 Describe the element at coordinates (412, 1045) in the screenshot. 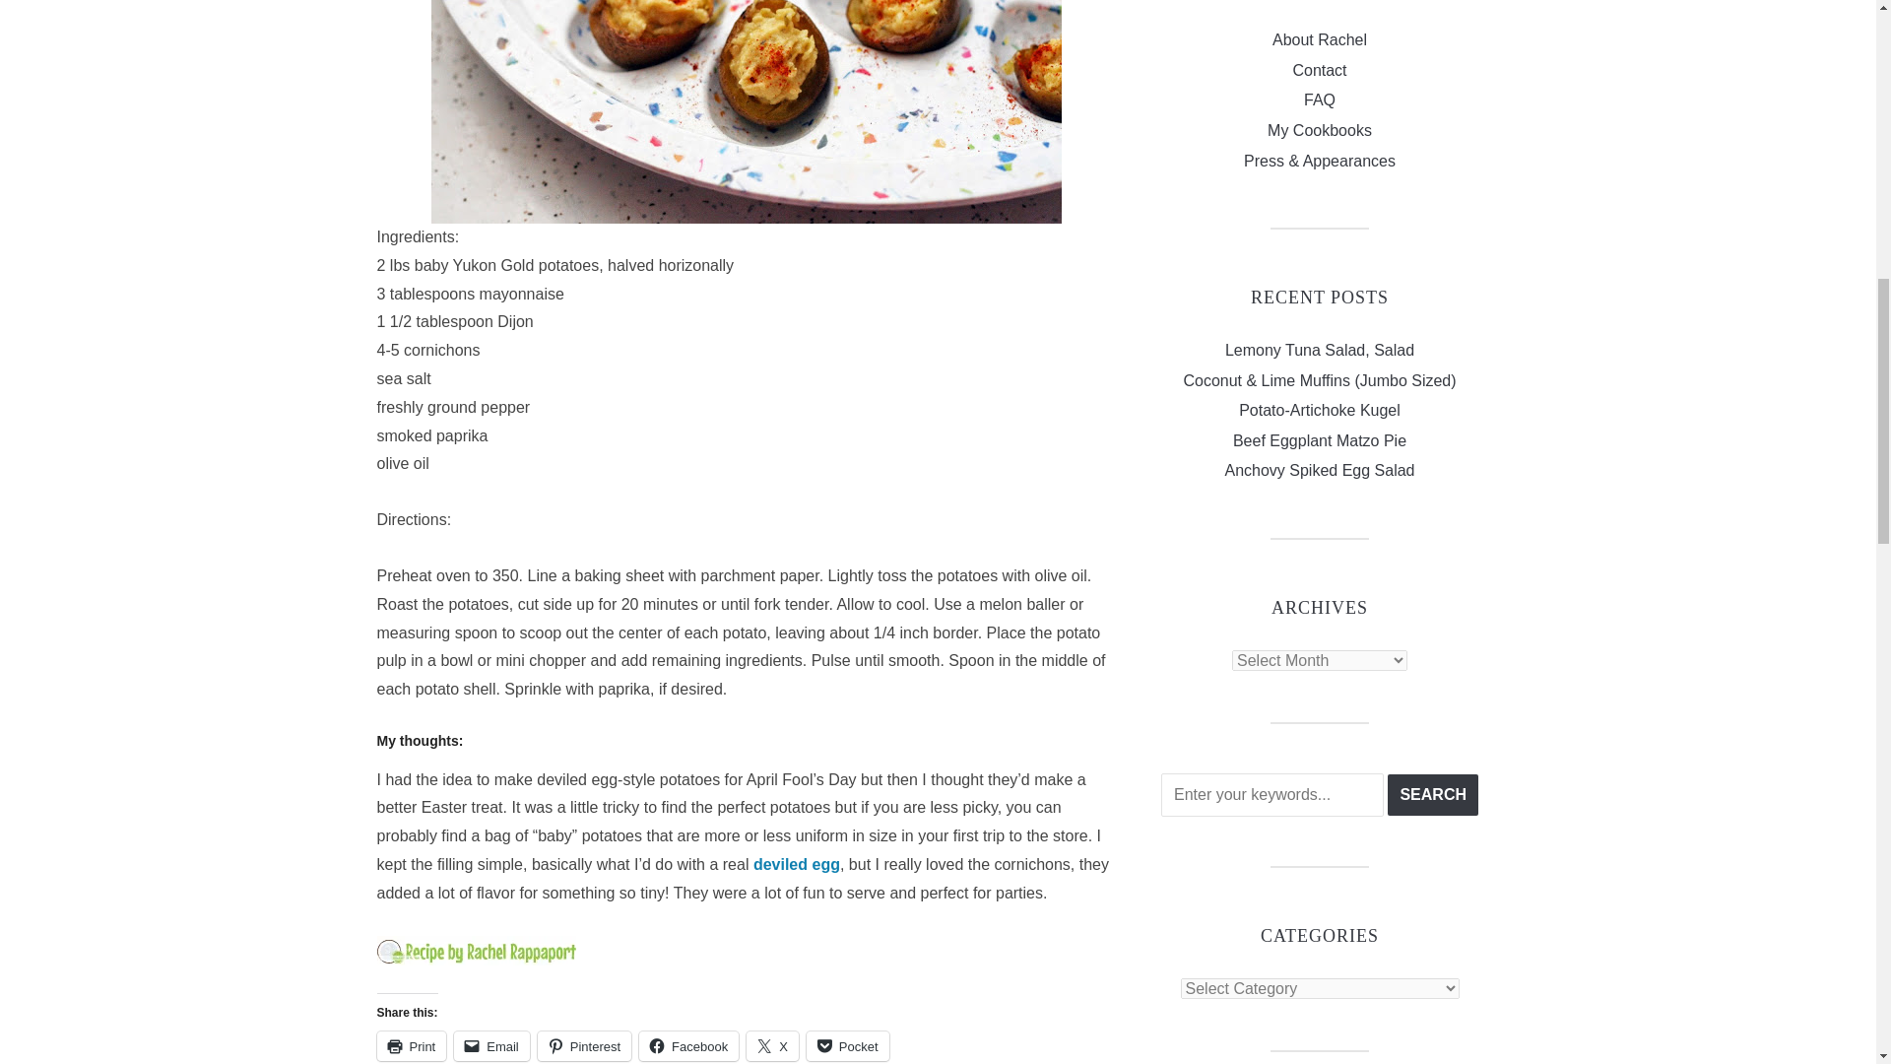

I see `Print` at that location.